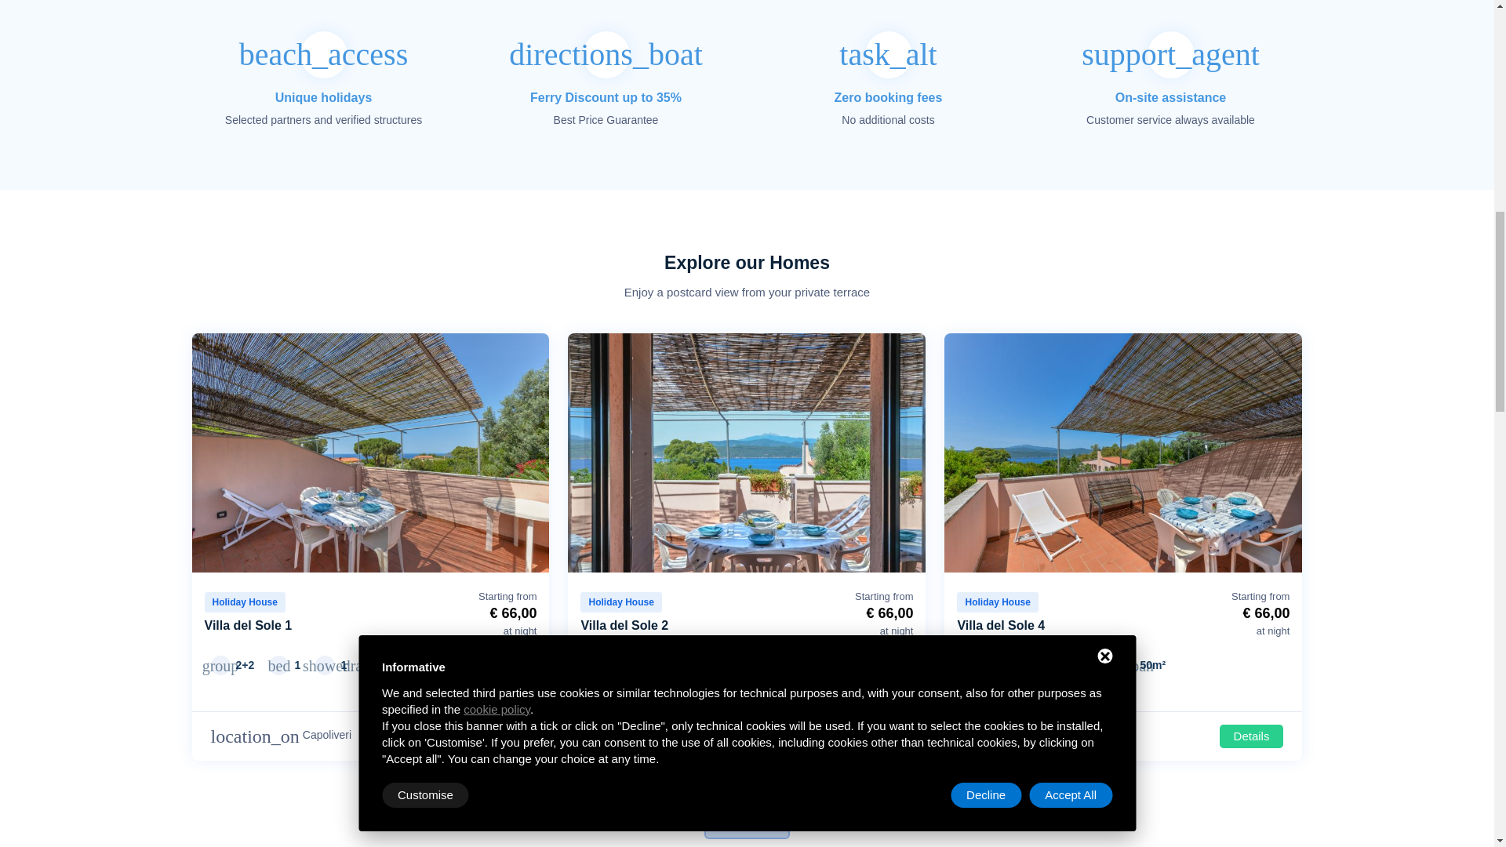  What do you see at coordinates (499, 736) in the screenshot?
I see `Details` at bounding box center [499, 736].